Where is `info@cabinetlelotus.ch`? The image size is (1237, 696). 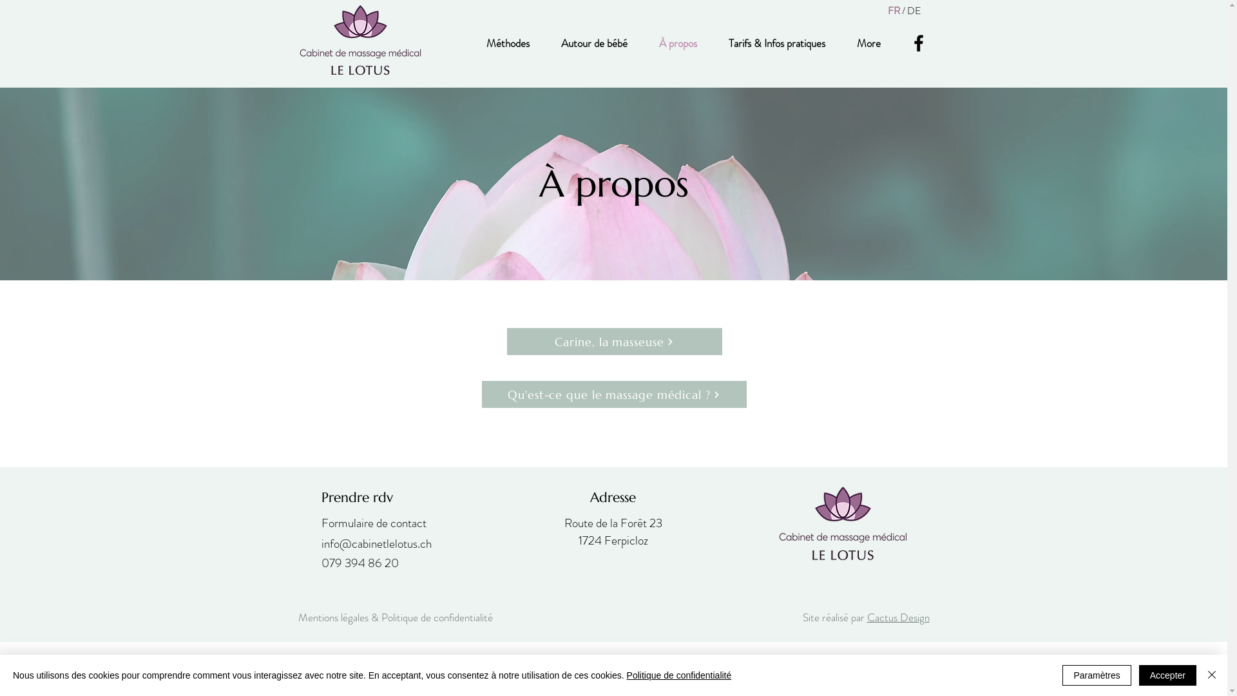
info@cabinetlelotus.ch is located at coordinates (376, 544).